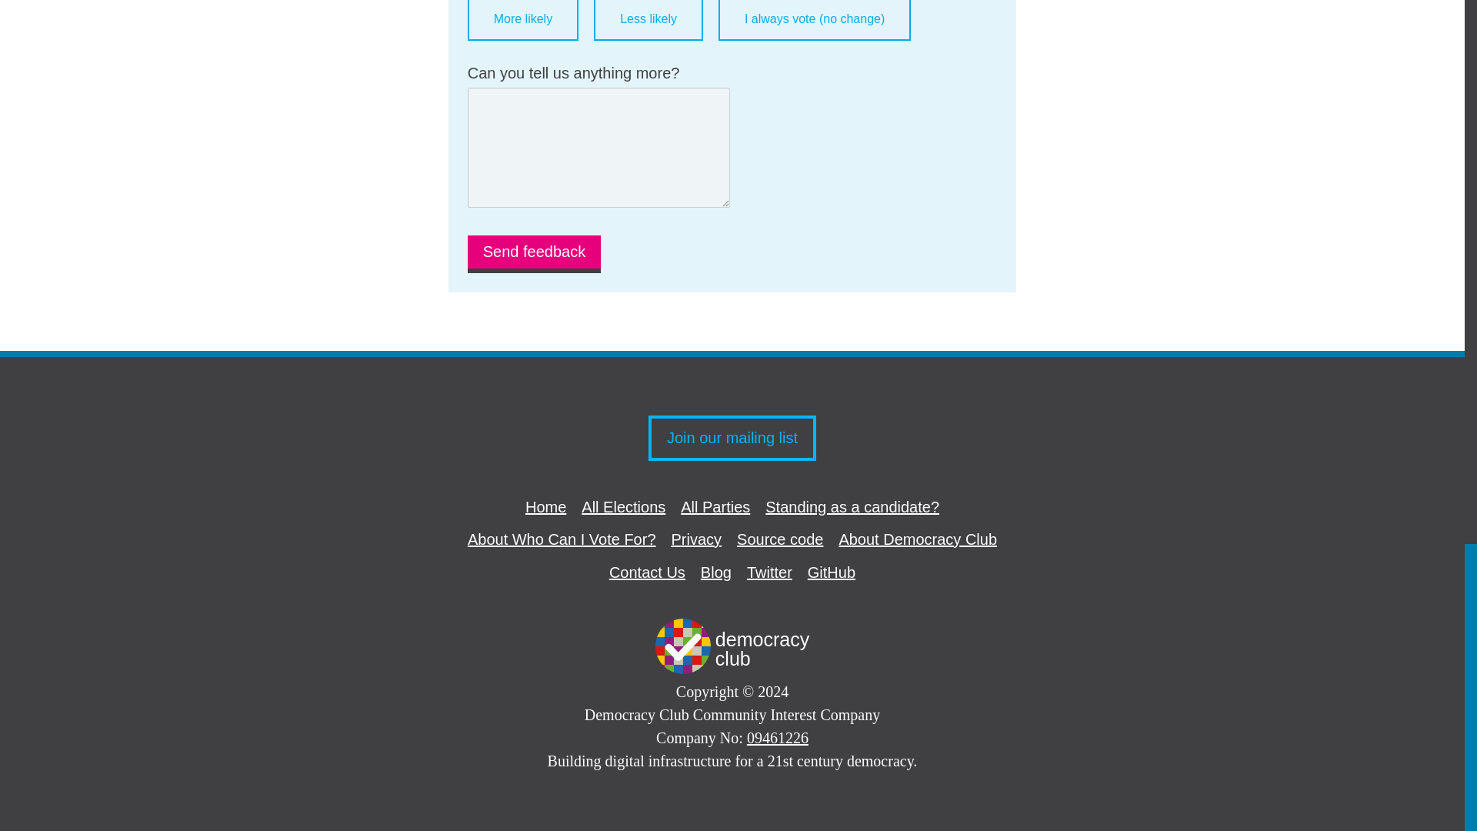 The image size is (1477, 831). I want to click on About Who Can I Vote For?, so click(715, 572).